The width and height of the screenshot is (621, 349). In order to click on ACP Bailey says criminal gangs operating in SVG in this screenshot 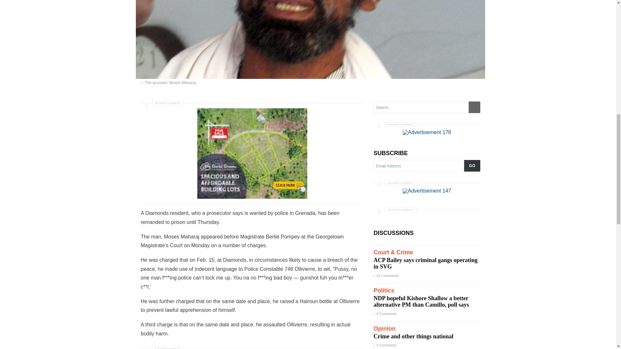, I will do `click(427, 260)`.